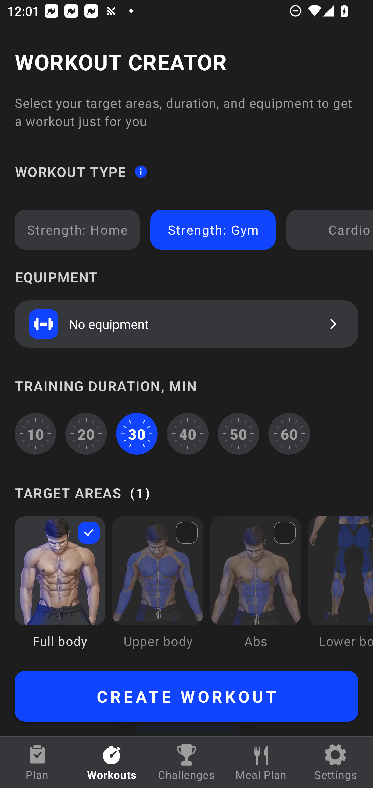 Image resolution: width=373 pixels, height=788 pixels. Describe the element at coordinates (336, 763) in the screenshot. I see ` Settings ` at that location.